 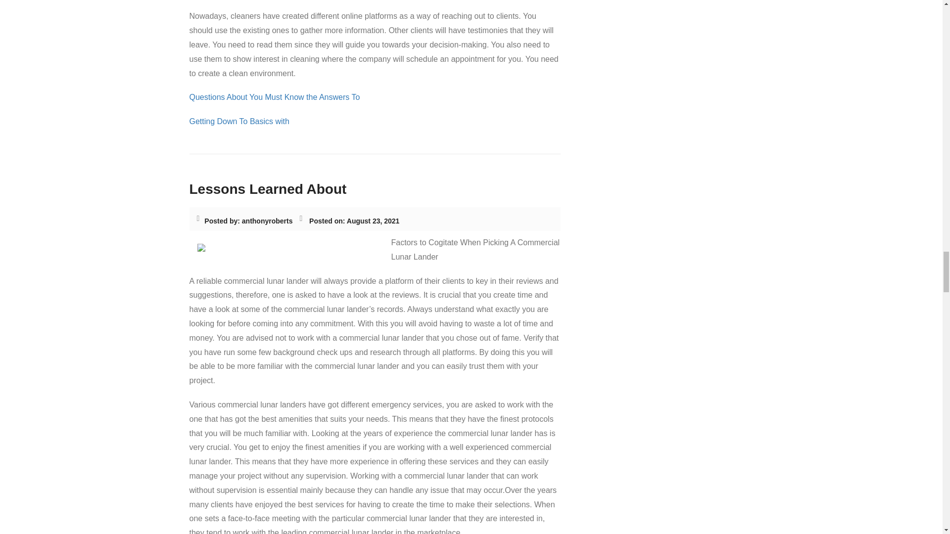 I want to click on Questions About You Must Know the Answers To, so click(x=274, y=97).